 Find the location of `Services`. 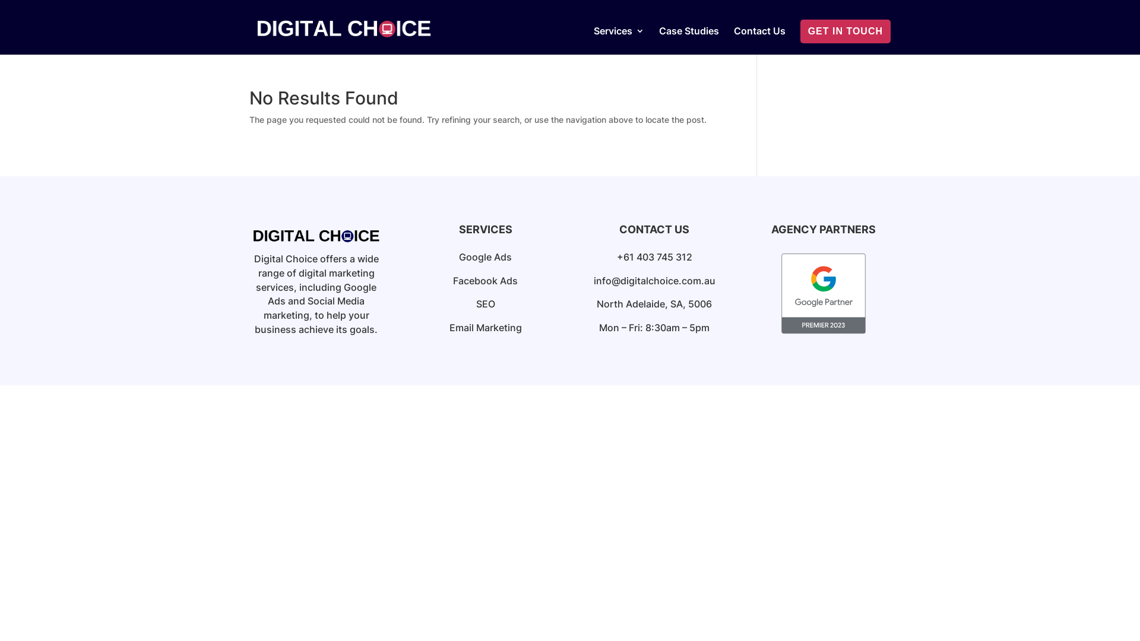

Services is located at coordinates (619, 40).